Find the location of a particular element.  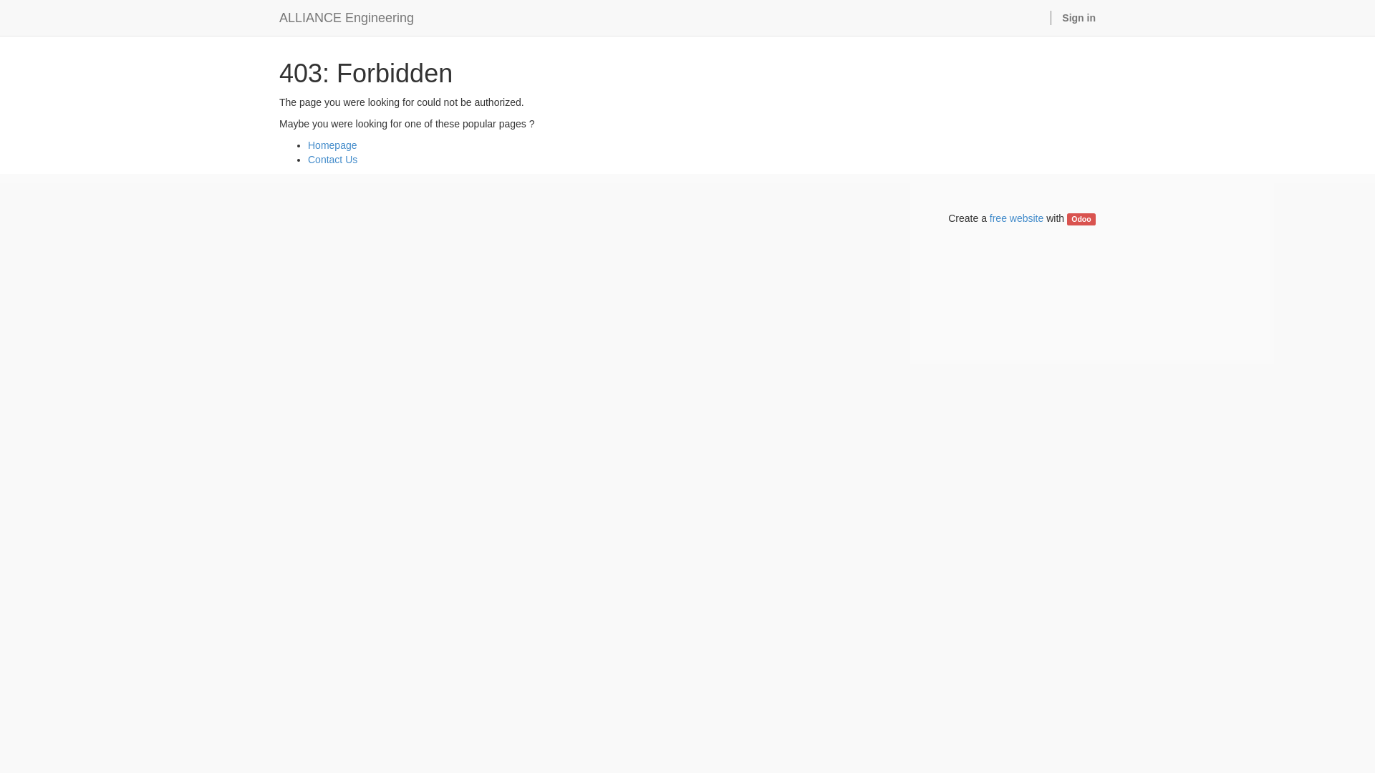

ALLIANCE Engineering is located at coordinates (347, 18).